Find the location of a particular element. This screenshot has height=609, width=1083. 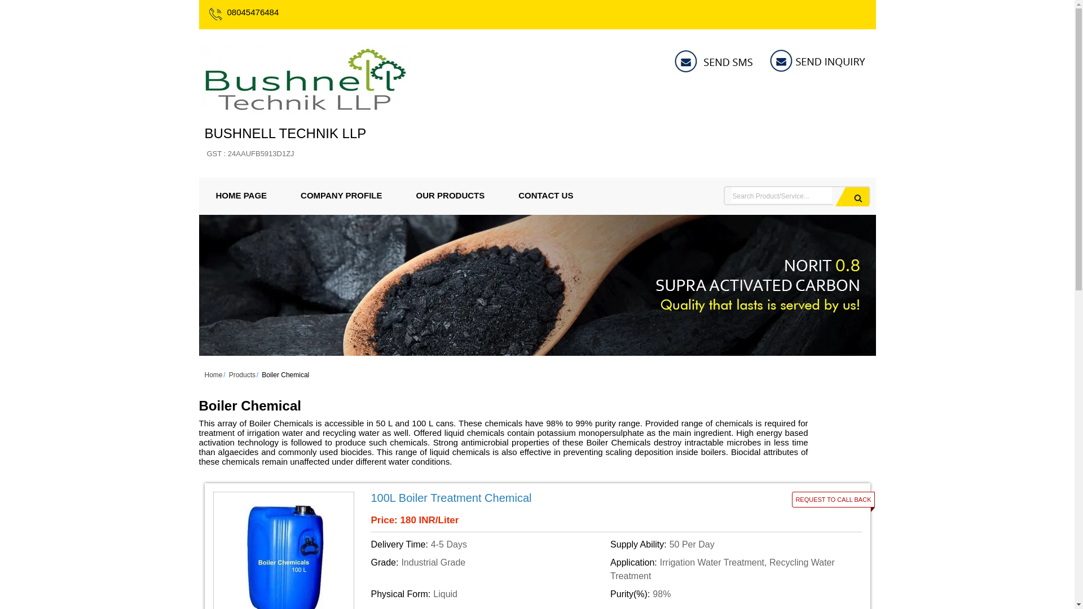

Physical Form: Liquid is located at coordinates (488, 545).